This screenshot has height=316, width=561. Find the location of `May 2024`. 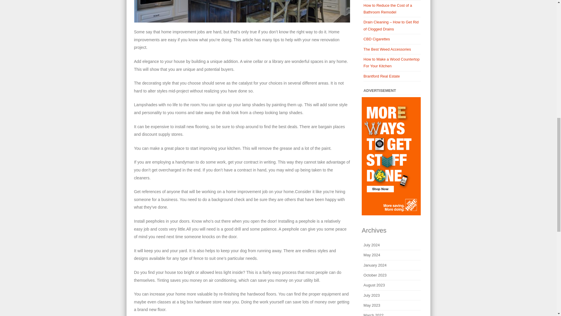

May 2024 is located at coordinates (372, 255).